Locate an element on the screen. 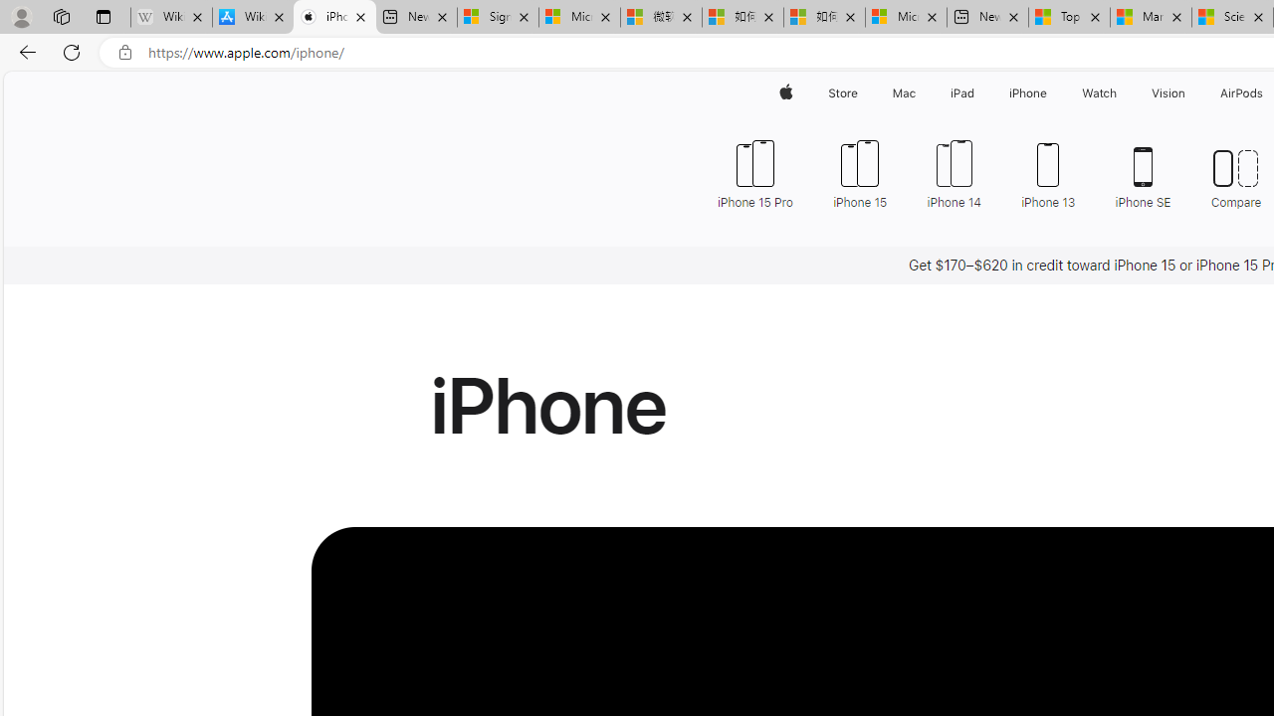  iPhone 14 is located at coordinates (954, 173).